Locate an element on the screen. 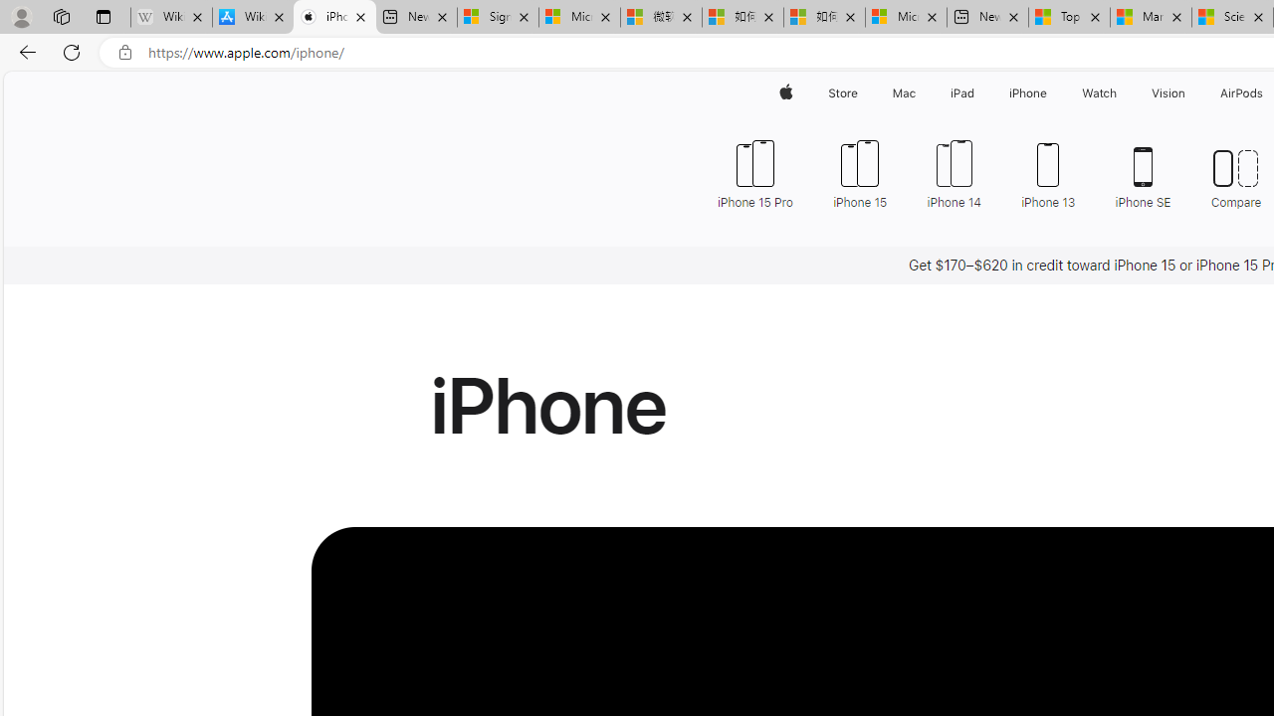  iPhone 14 is located at coordinates (954, 173).